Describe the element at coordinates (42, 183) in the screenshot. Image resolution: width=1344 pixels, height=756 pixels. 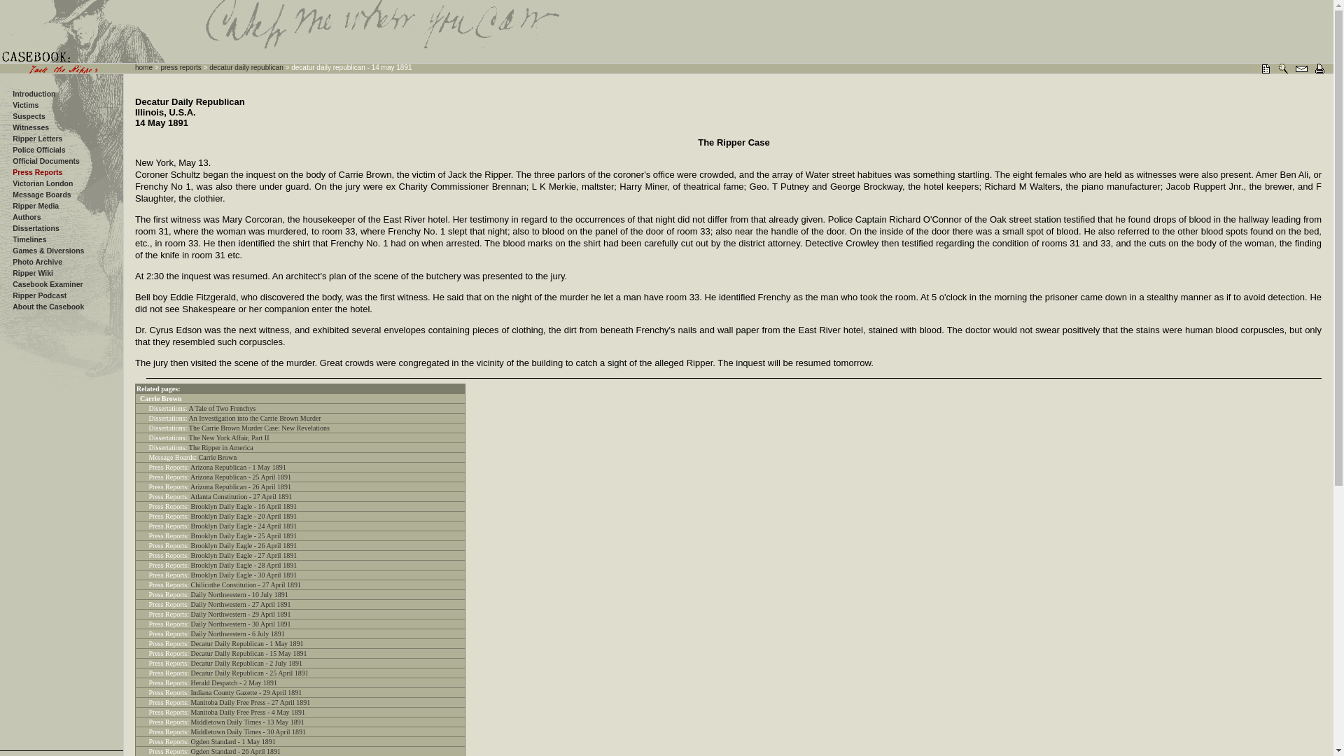
I see `Victorian London` at that location.